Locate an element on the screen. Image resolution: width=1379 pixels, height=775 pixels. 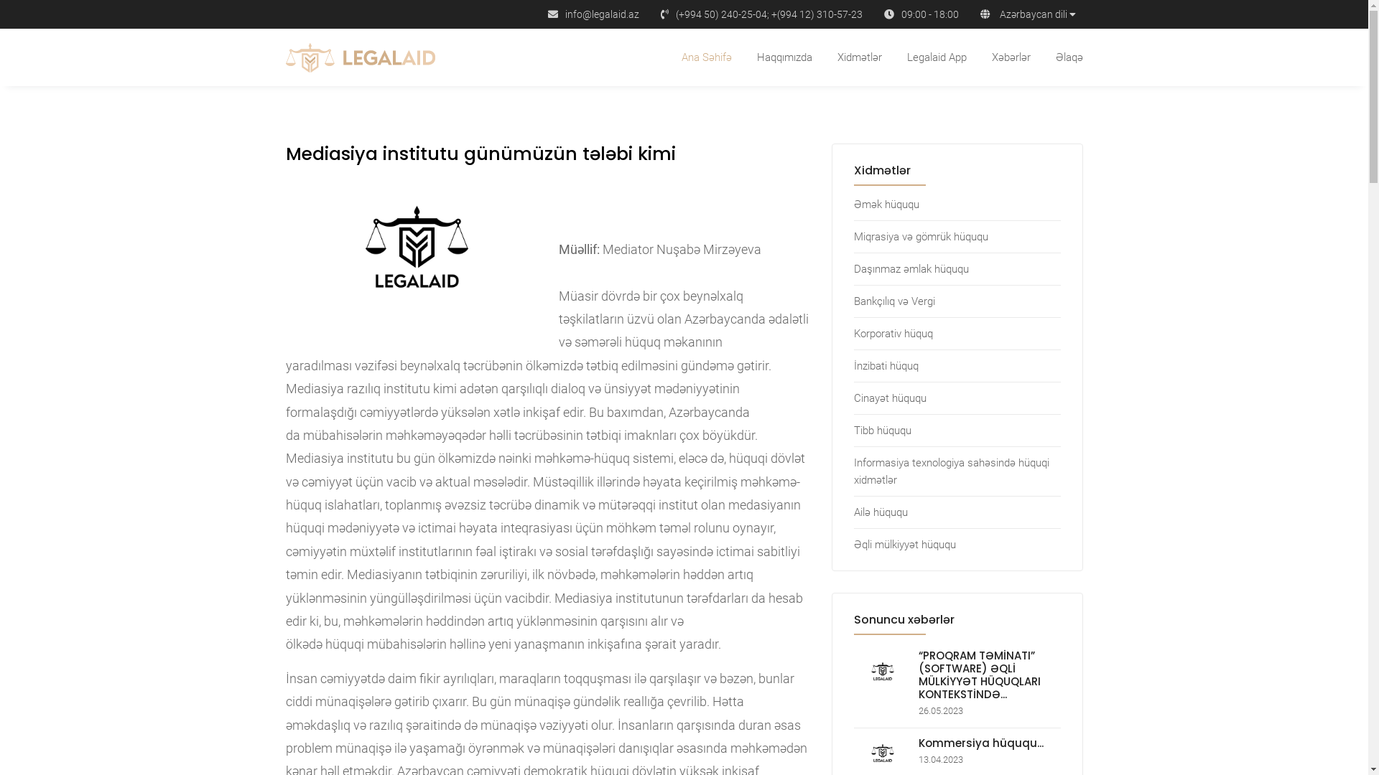
Legalaid App is located at coordinates (730, 375).